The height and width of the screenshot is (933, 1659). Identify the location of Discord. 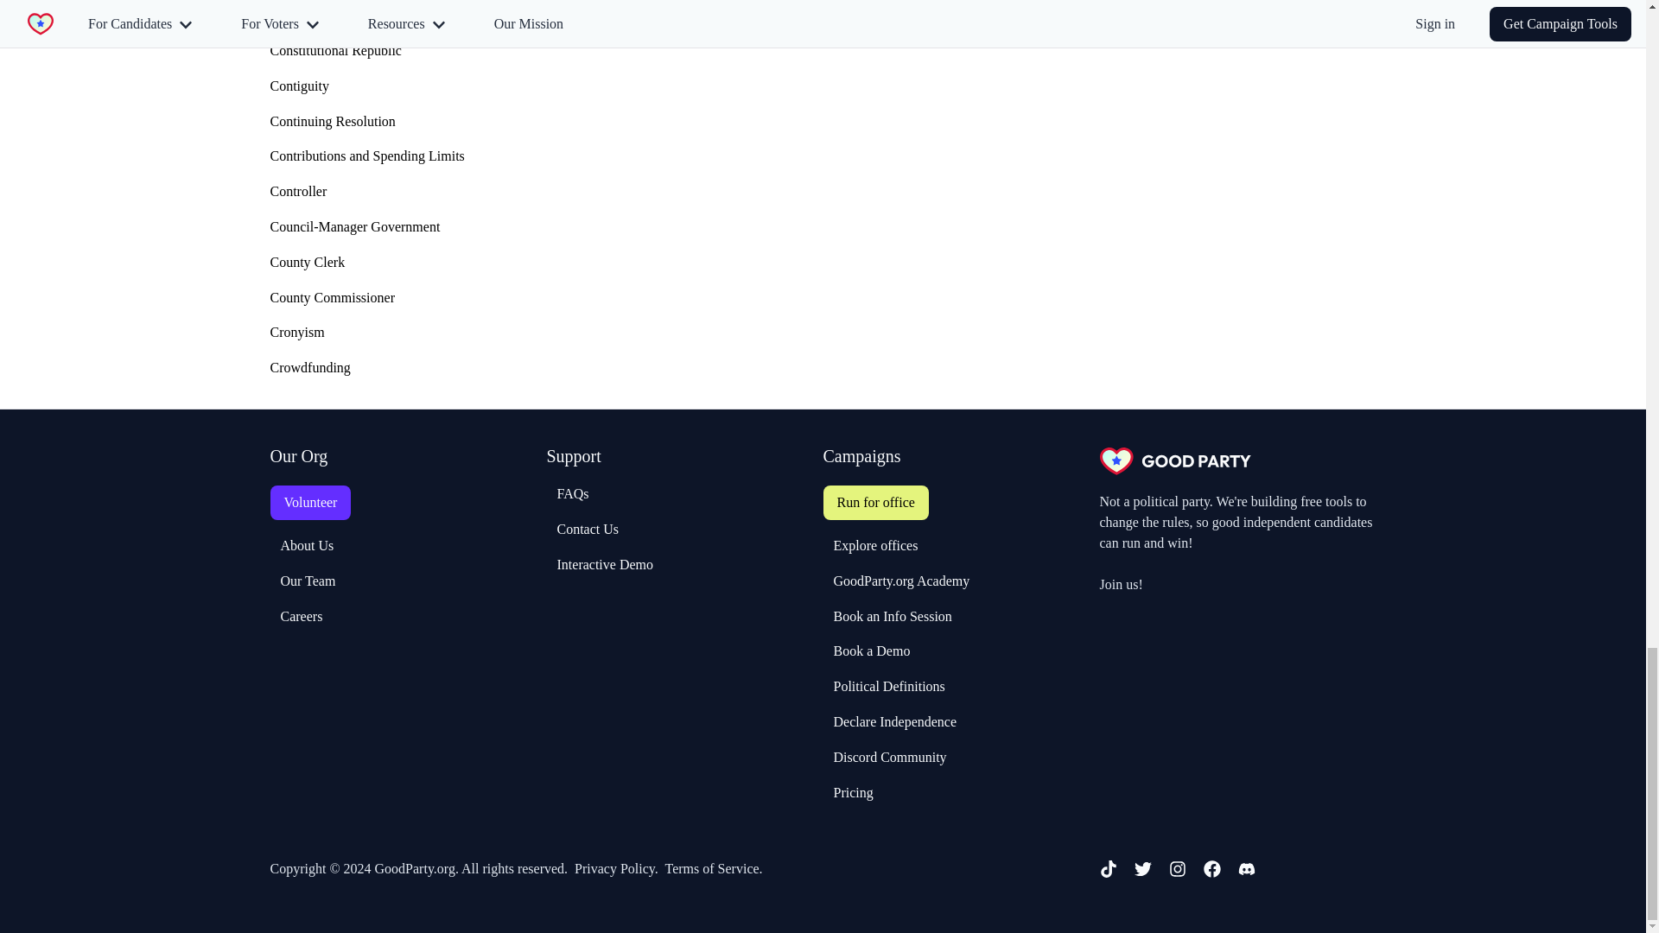
(1246, 869).